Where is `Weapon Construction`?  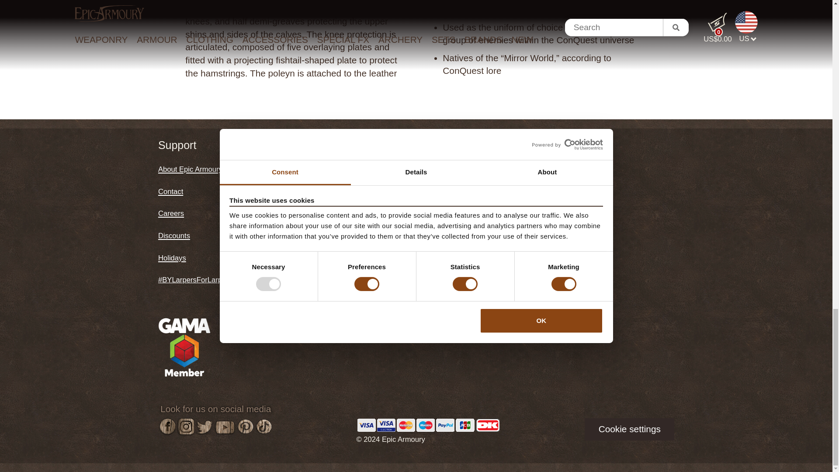 Weapon Construction is located at coordinates (313, 213).